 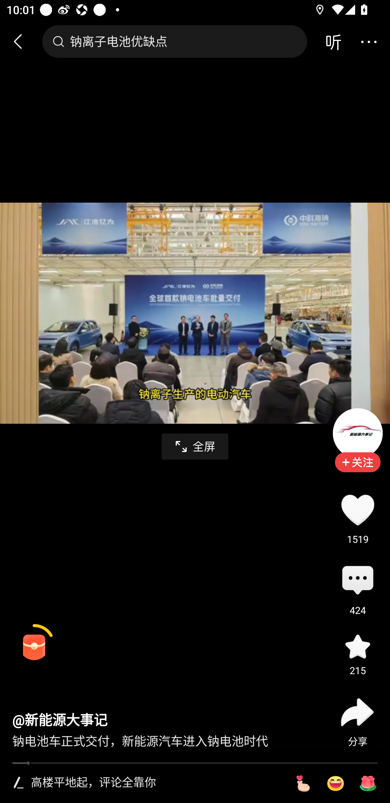 What do you see at coordinates (357, 510) in the screenshot?
I see `点赞1519 1519` at bounding box center [357, 510].